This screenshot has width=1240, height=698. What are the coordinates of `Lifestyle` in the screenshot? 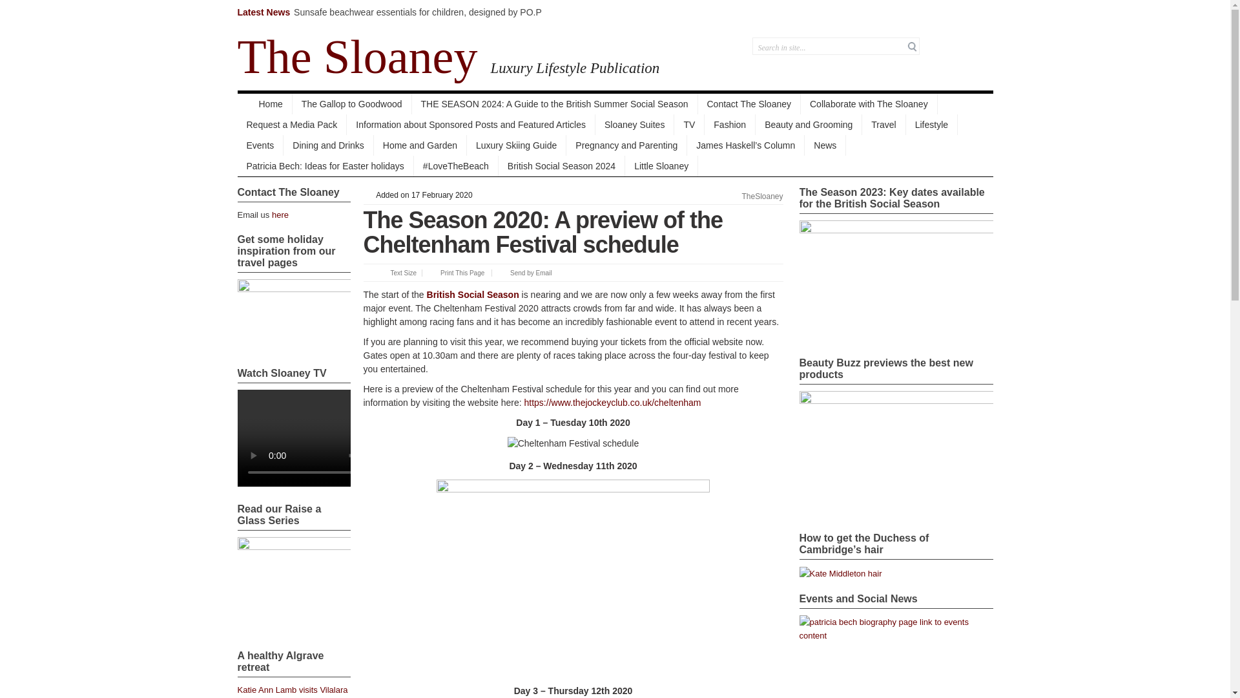 It's located at (931, 125).